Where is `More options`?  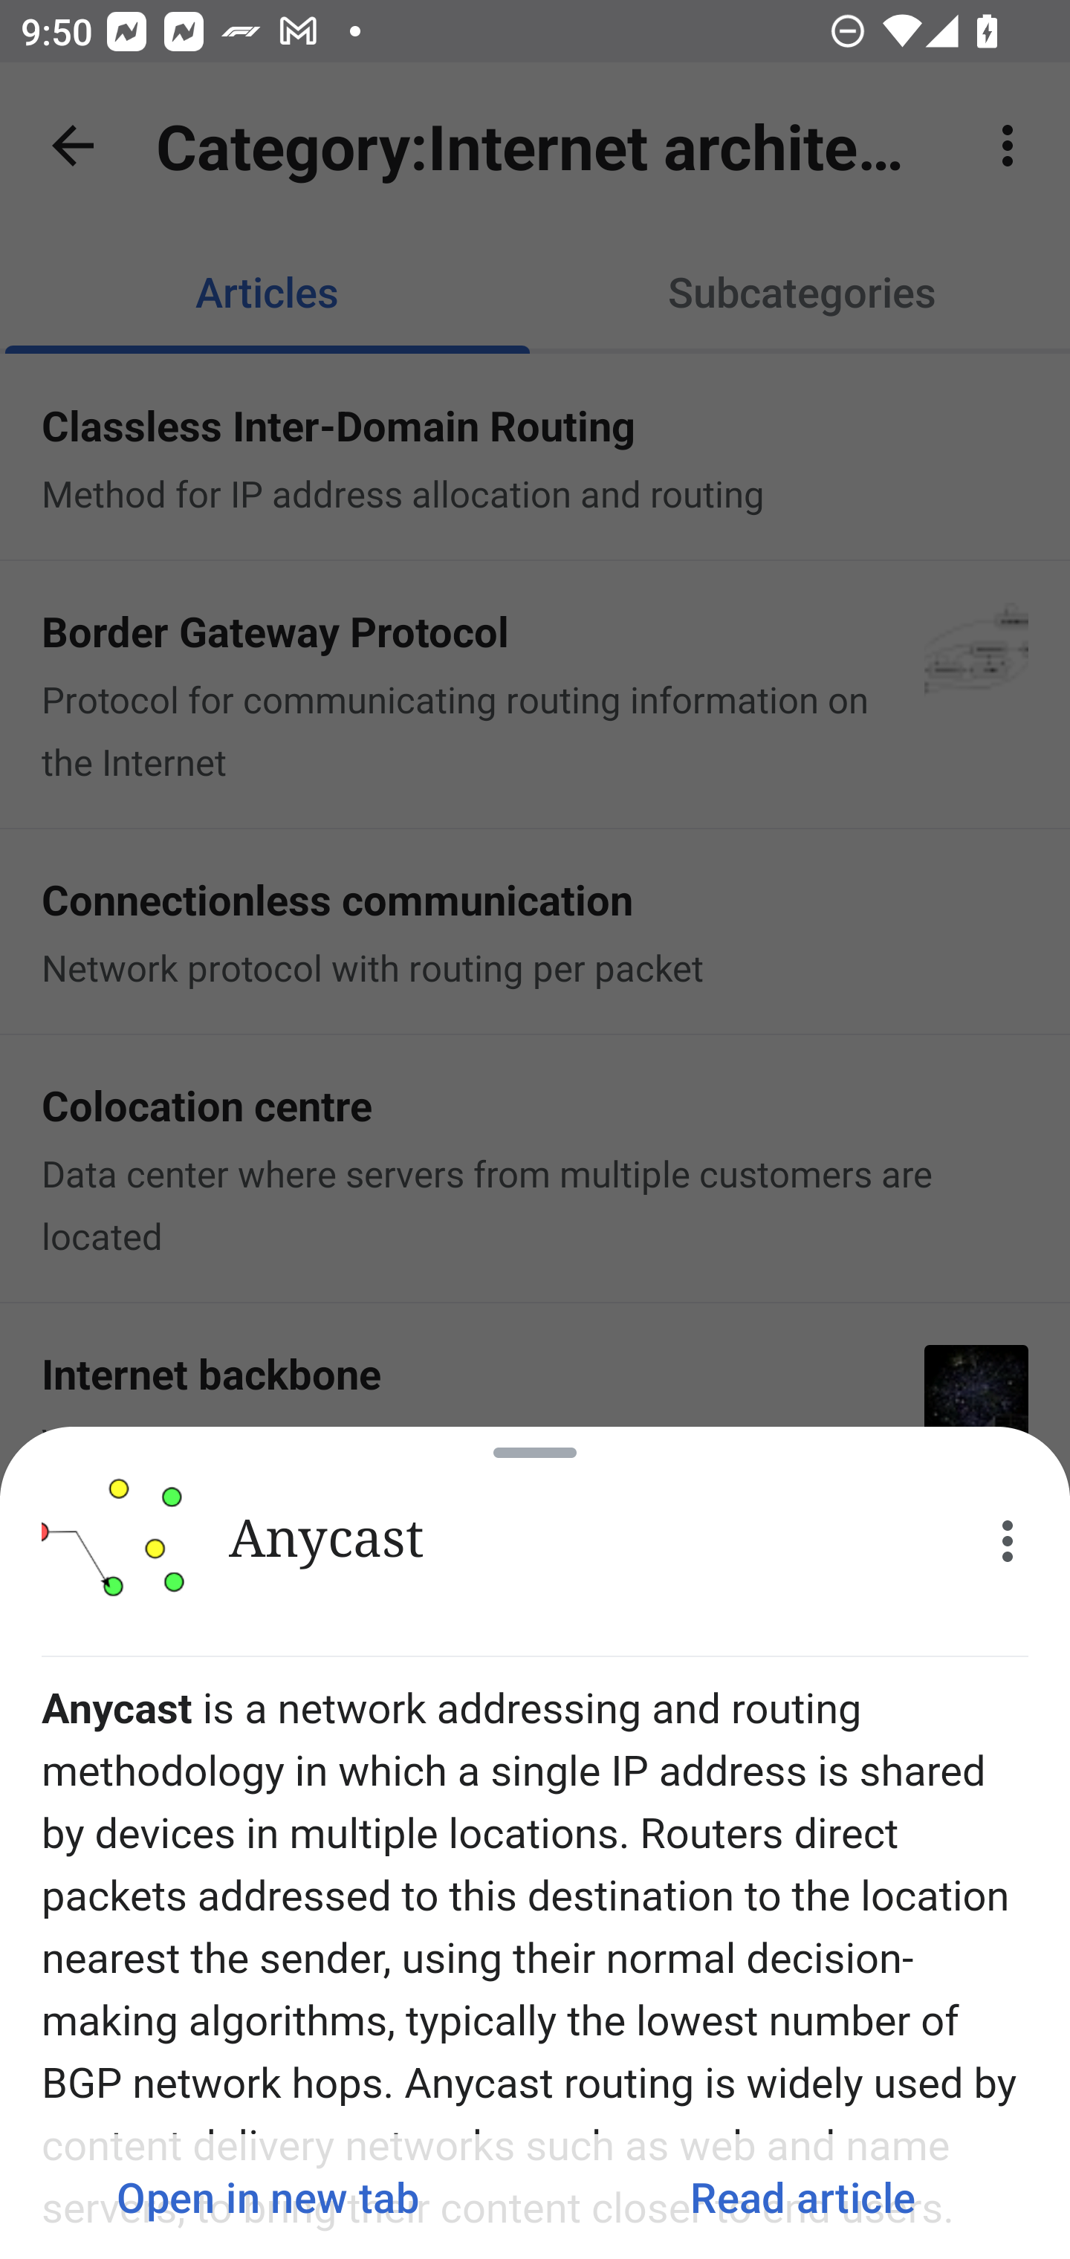
More options is located at coordinates (1008, 1541).